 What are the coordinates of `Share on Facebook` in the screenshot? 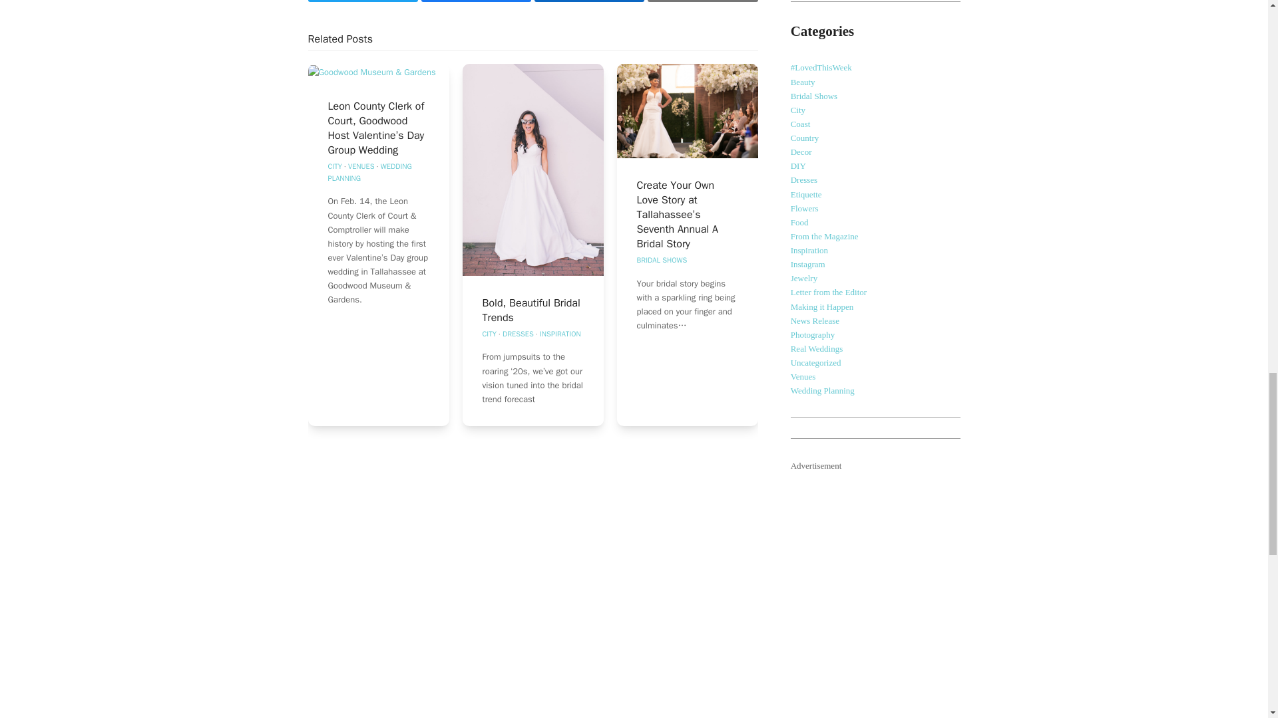 It's located at (477, 1).